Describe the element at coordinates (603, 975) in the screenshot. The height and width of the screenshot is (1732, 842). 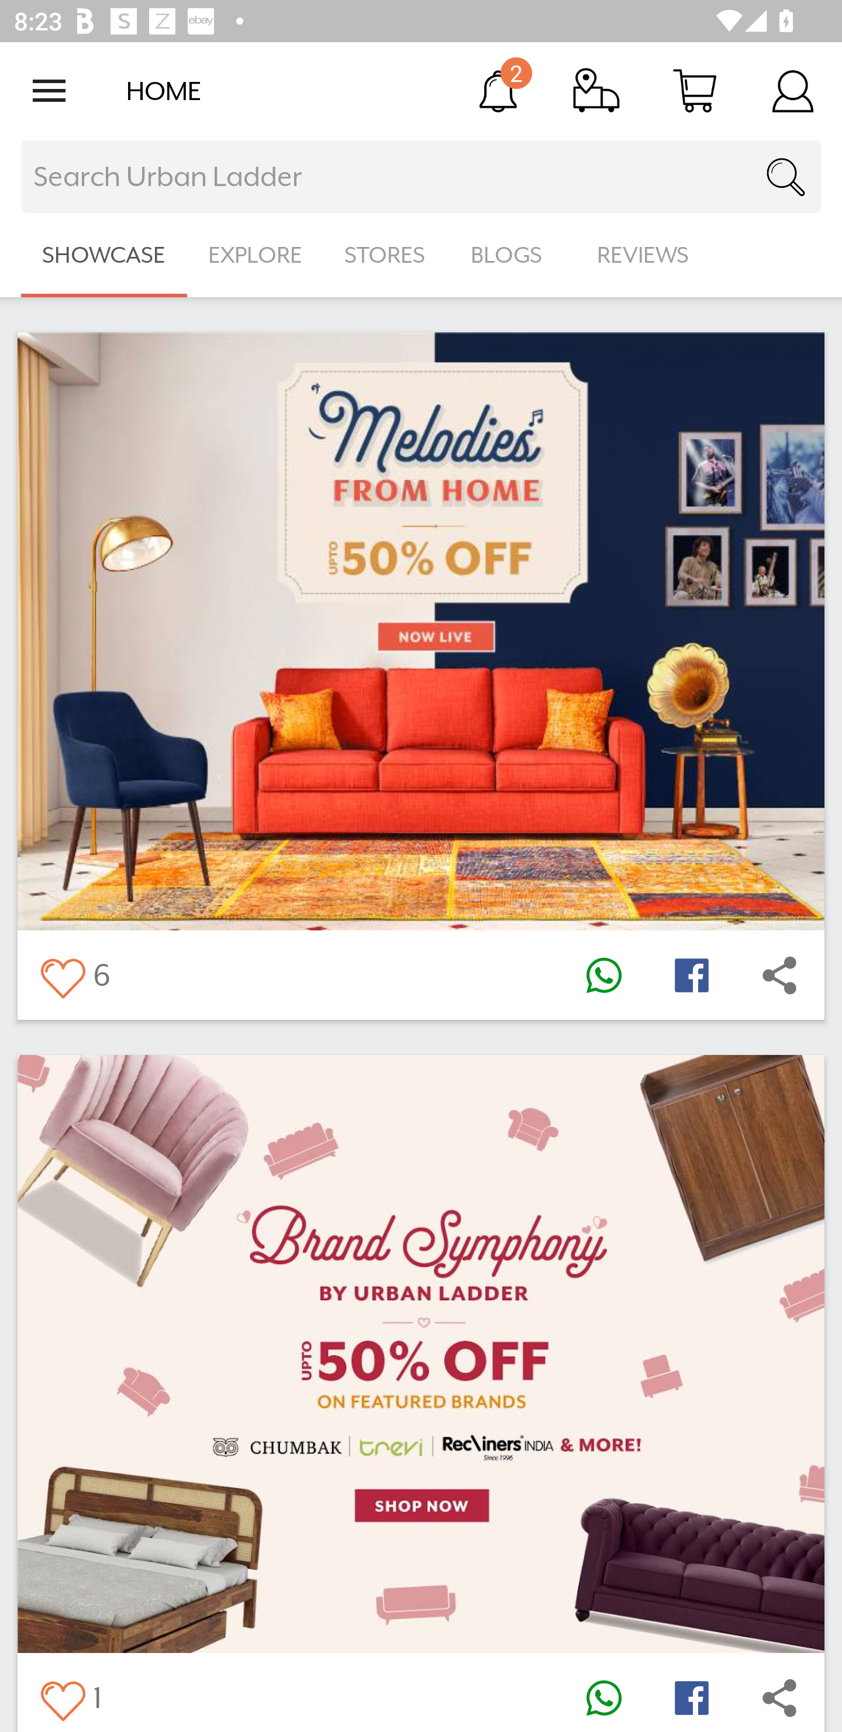
I see `` at that location.